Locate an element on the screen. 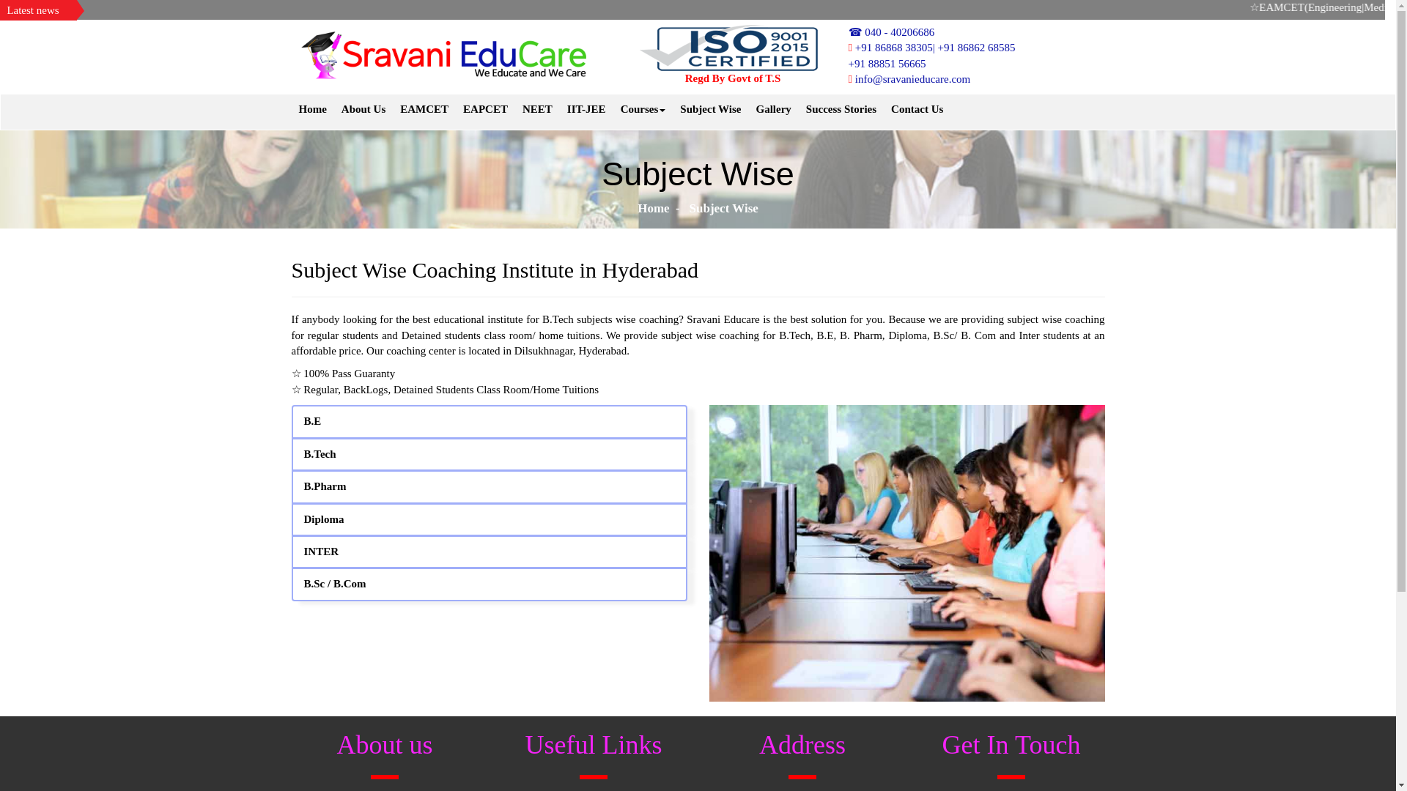 This screenshot has height=791, width=1407. Subject Wise is located at coordinates (710, 108).